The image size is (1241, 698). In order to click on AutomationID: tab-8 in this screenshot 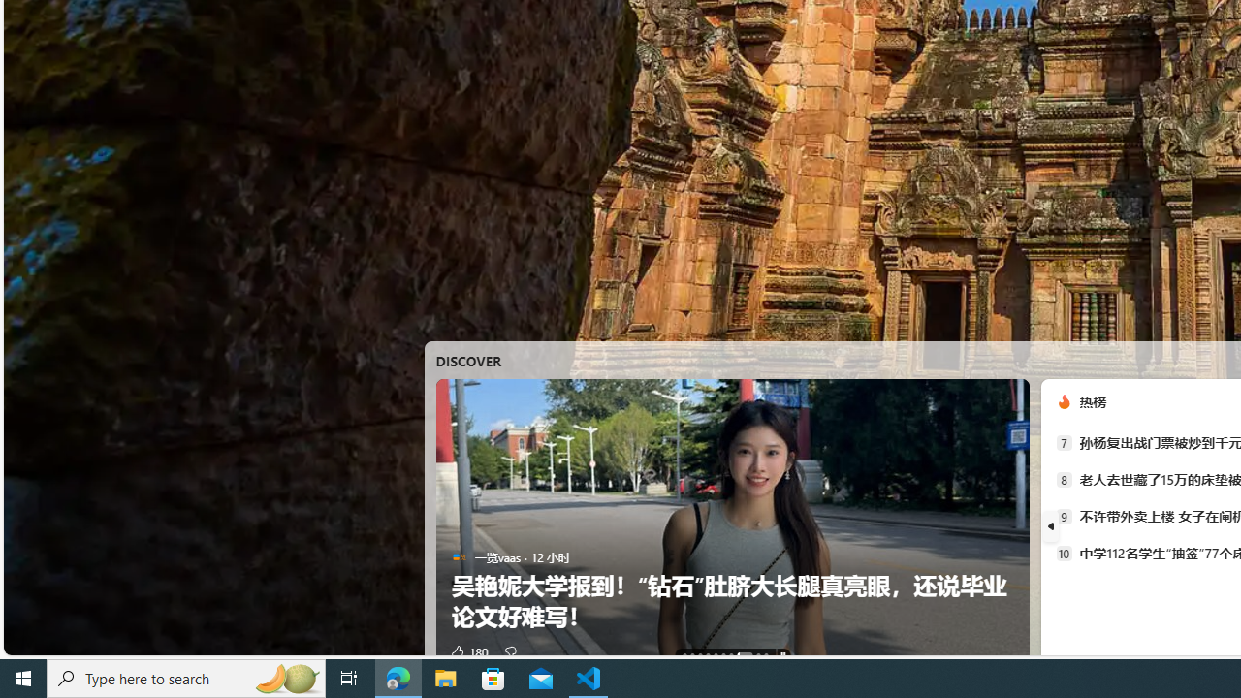, I will do `click(758, 655)`.